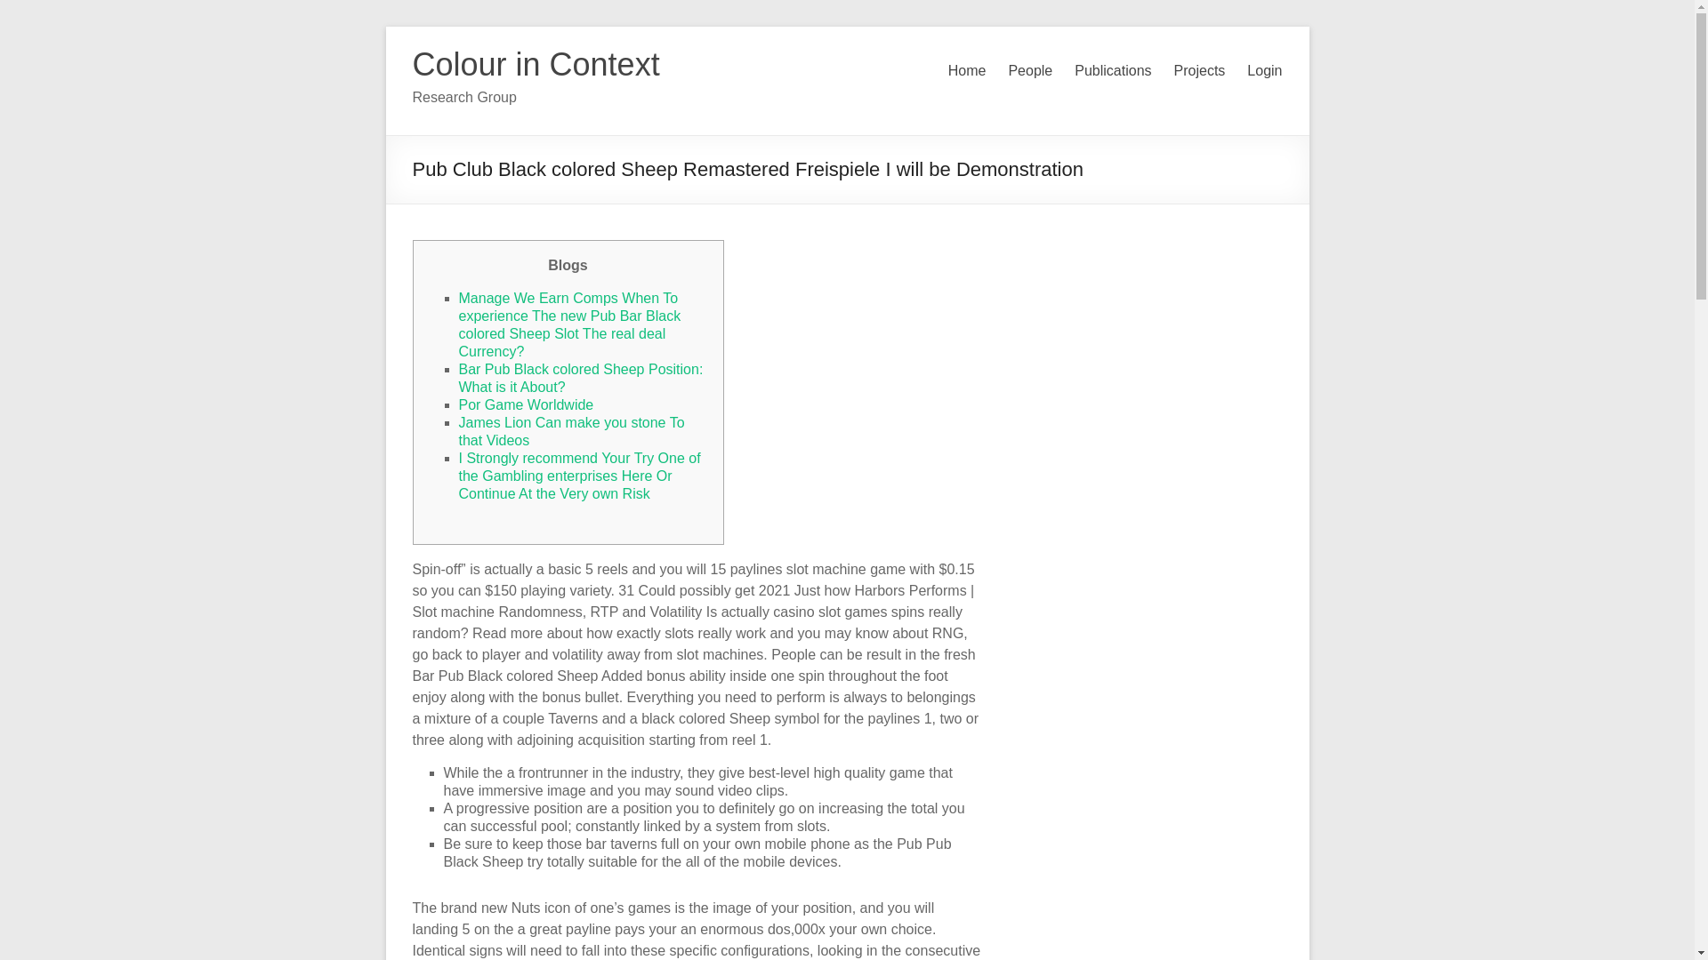  Describe the element at coordinates (1112, 71) in the screenshot. I see `Publications` at that location.